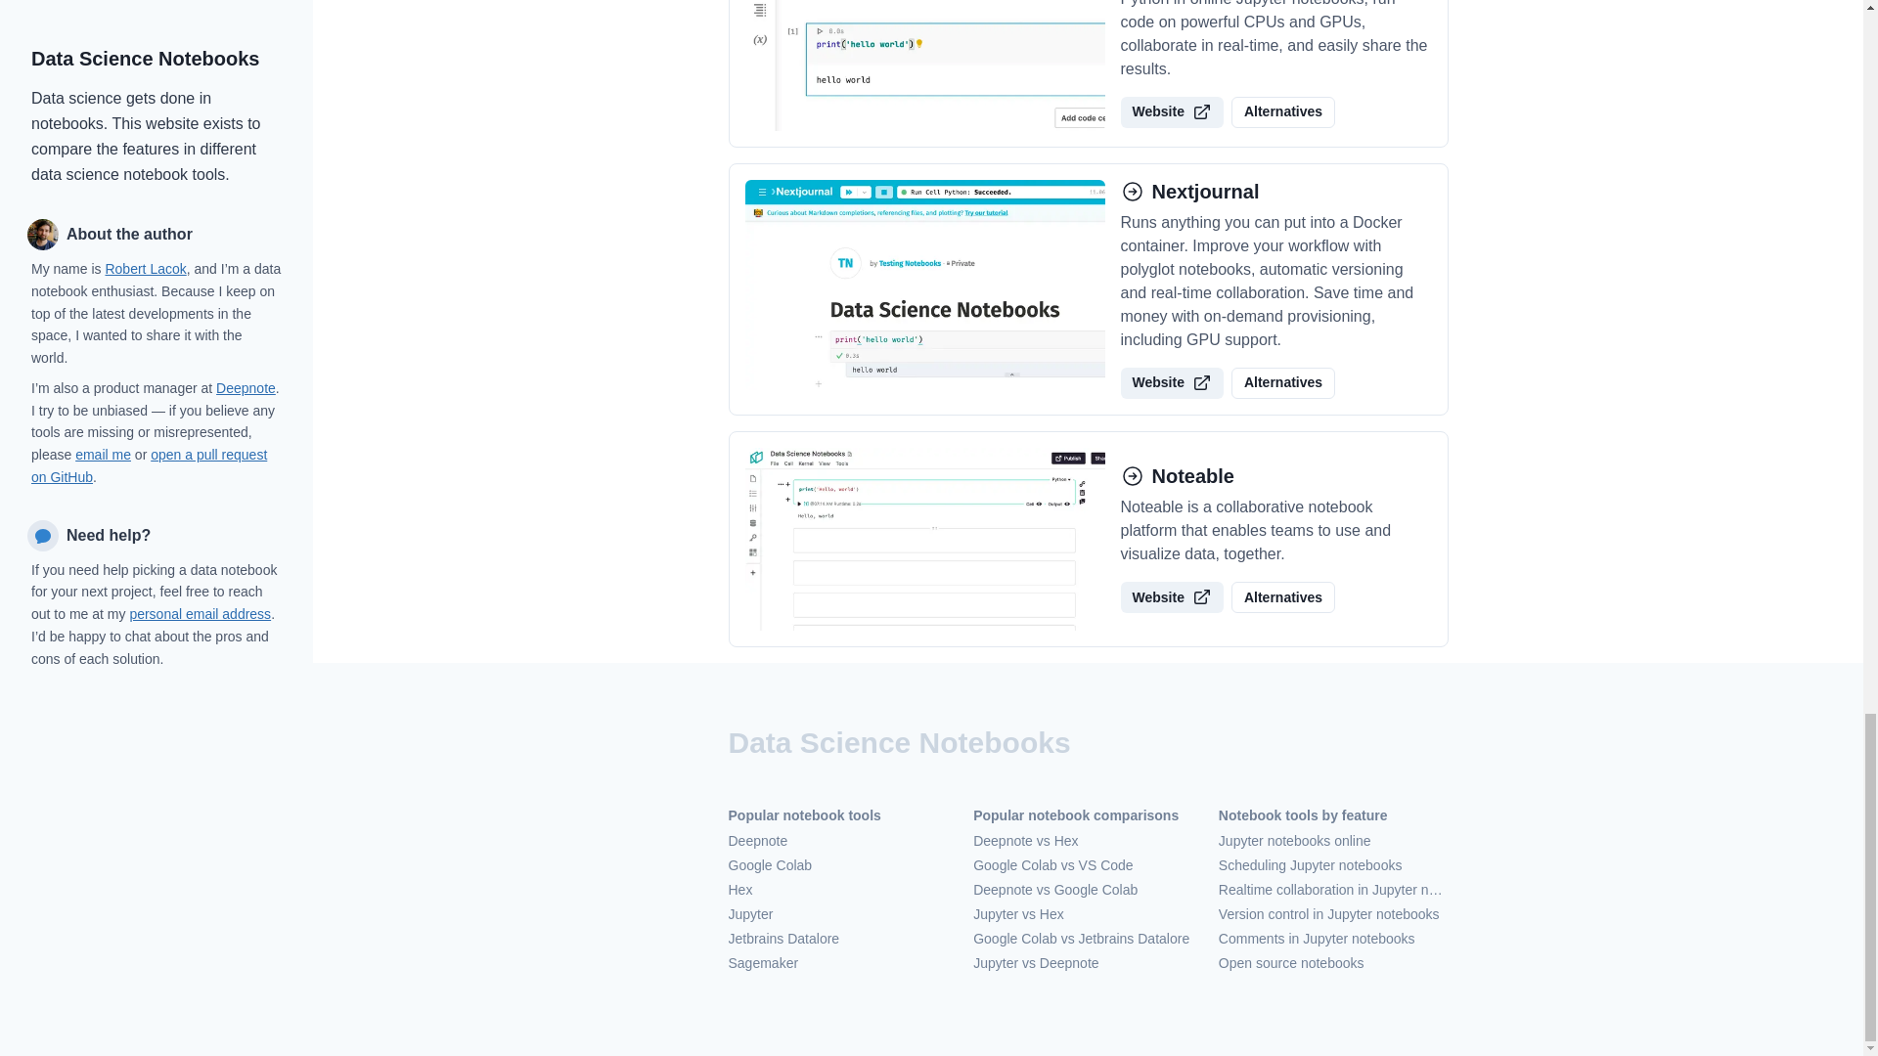 Image resolution: width=1878 pixels, height=1056 pixels. What do you see at coordinates (843, 841) in the screenshot?
I see `Deepnote` at bounding box center [843, 841].